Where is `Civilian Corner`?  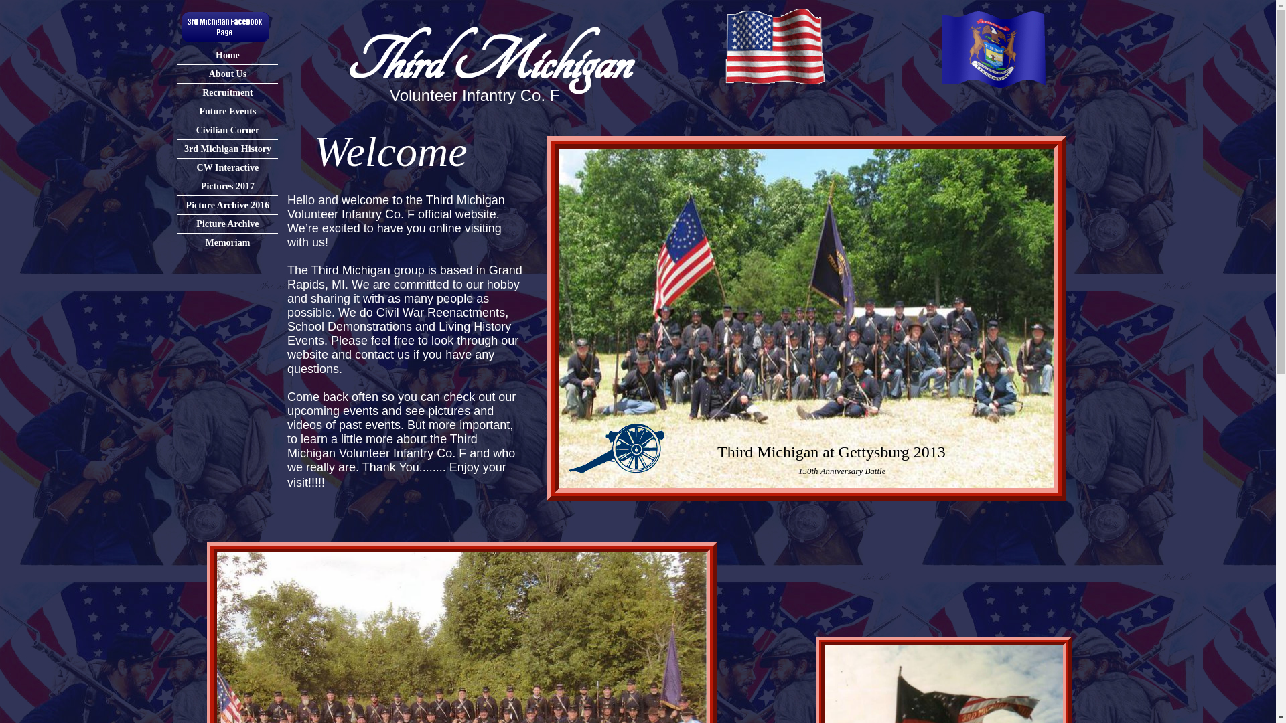 Civilian Corner is located at coordinates (228, 130).